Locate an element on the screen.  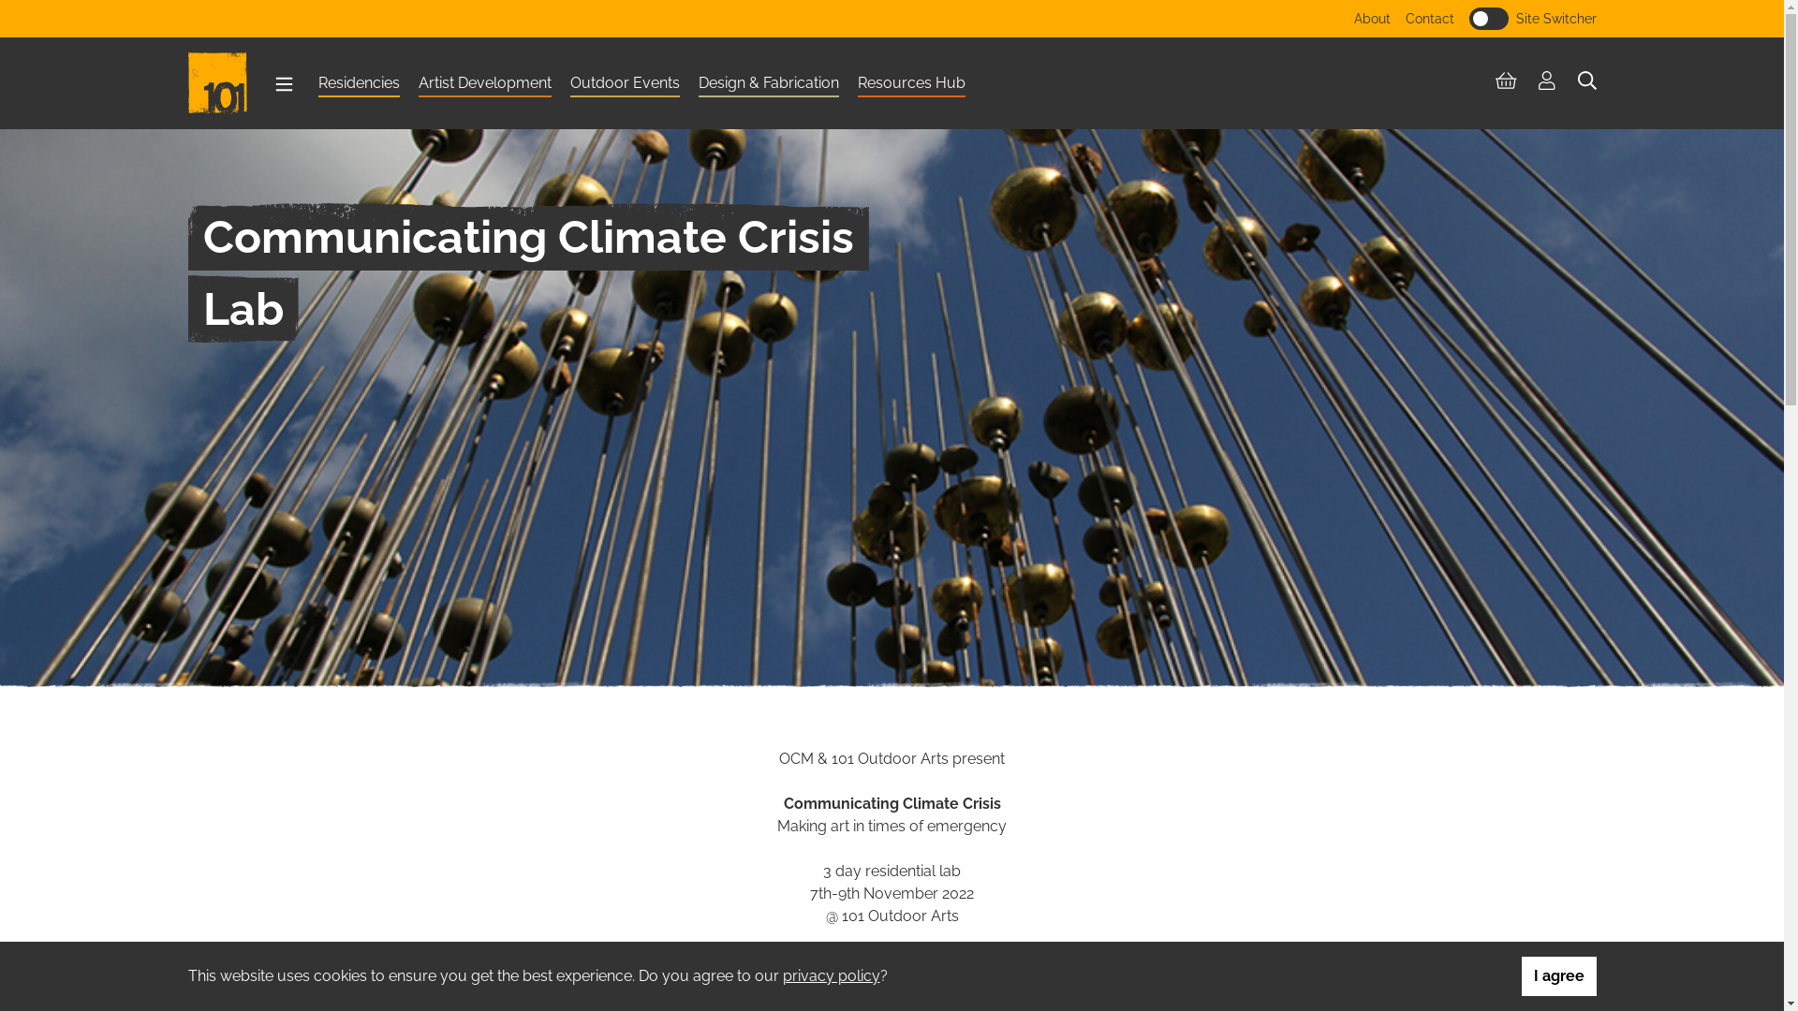
Account is located at coordinates (1547, 81).